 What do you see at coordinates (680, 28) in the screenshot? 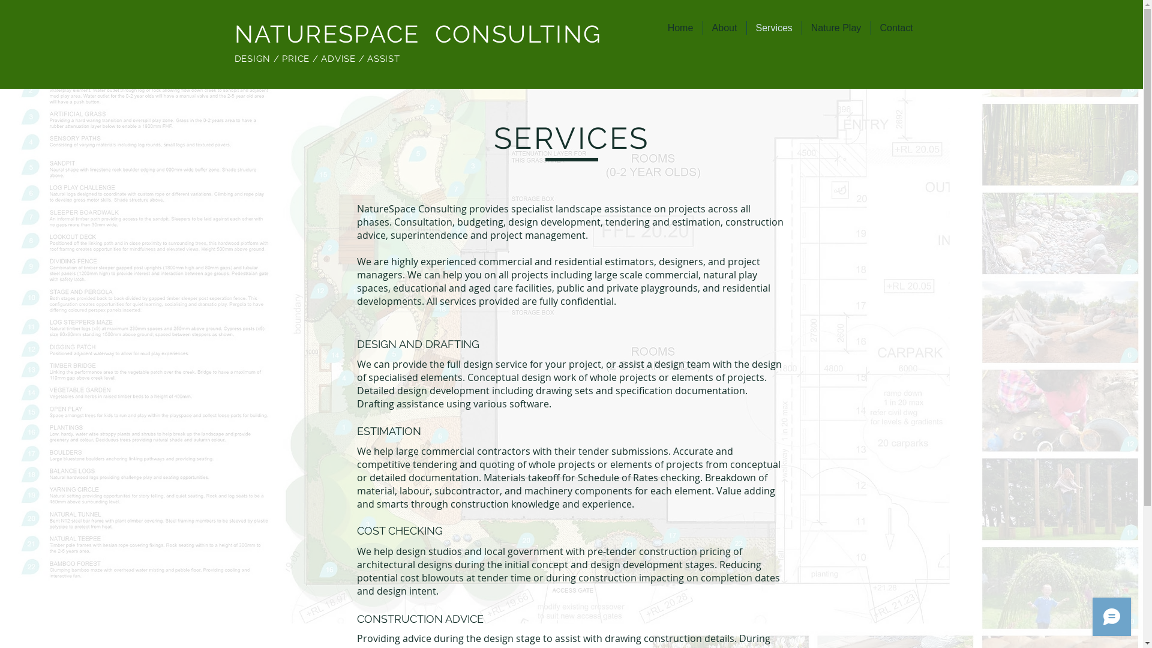
I see `Home` at bounding box center [680, 28].